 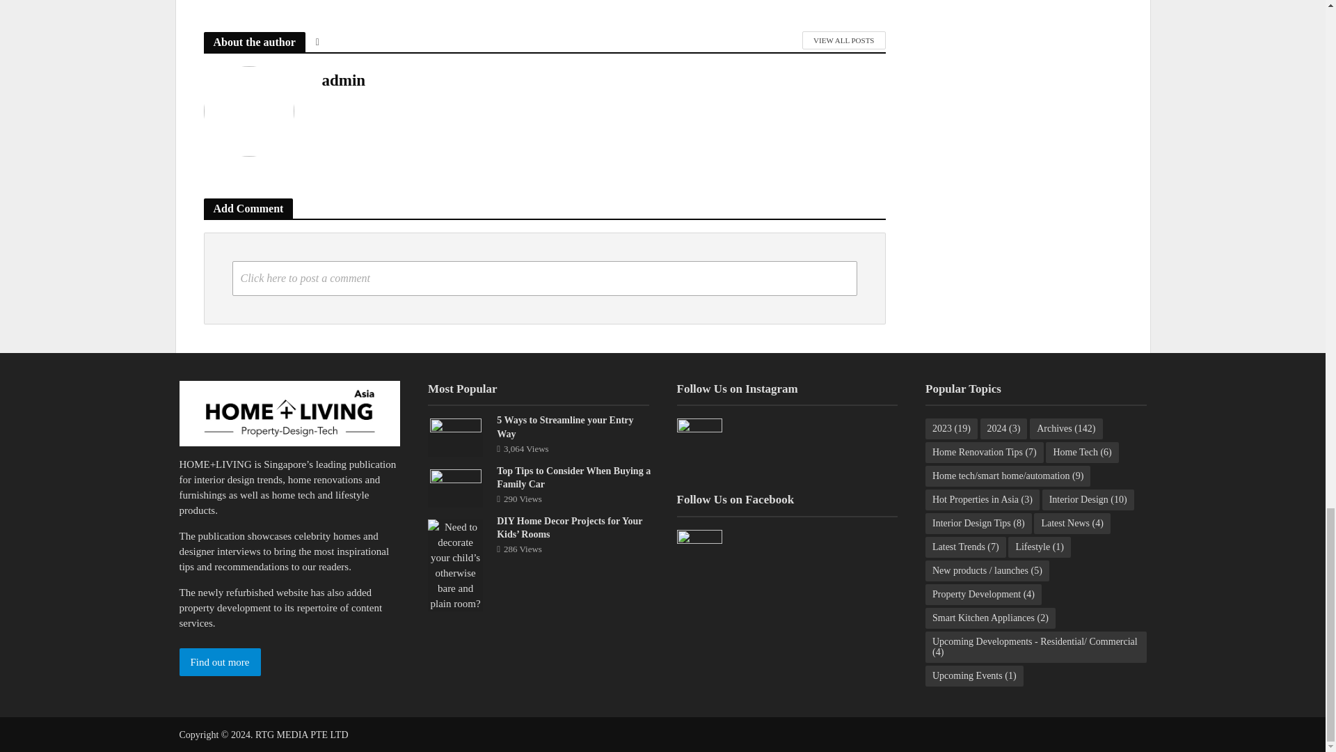 What do you see at coordinates (455, 487) in the screenshot?
I see `Top Tips to Consider When Buying a Family Car` at bounding box center [455, 487].